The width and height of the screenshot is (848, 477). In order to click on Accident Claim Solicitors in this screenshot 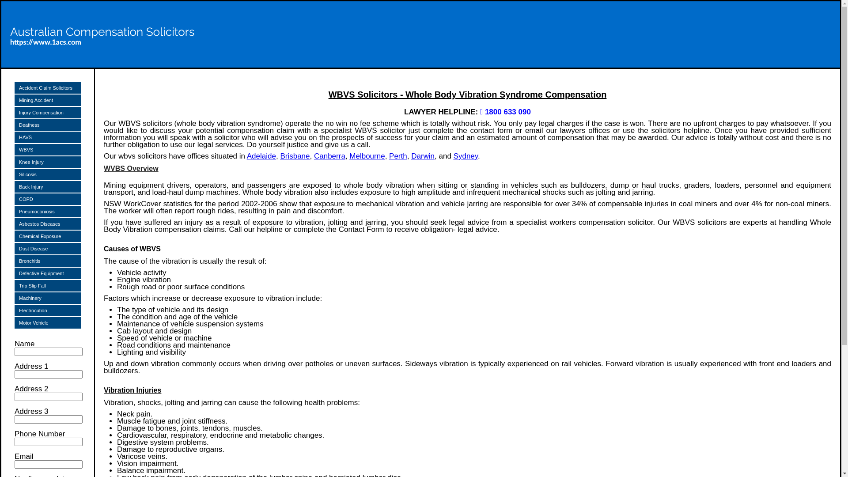, I will do `click(48, 88)`.